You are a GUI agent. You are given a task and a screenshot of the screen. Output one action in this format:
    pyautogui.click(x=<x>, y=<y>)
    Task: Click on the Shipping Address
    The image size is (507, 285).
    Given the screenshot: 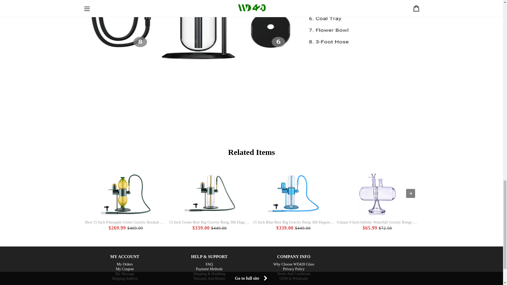 What is the action you would take?
    pyautogui.click(x=125, y=278)
    